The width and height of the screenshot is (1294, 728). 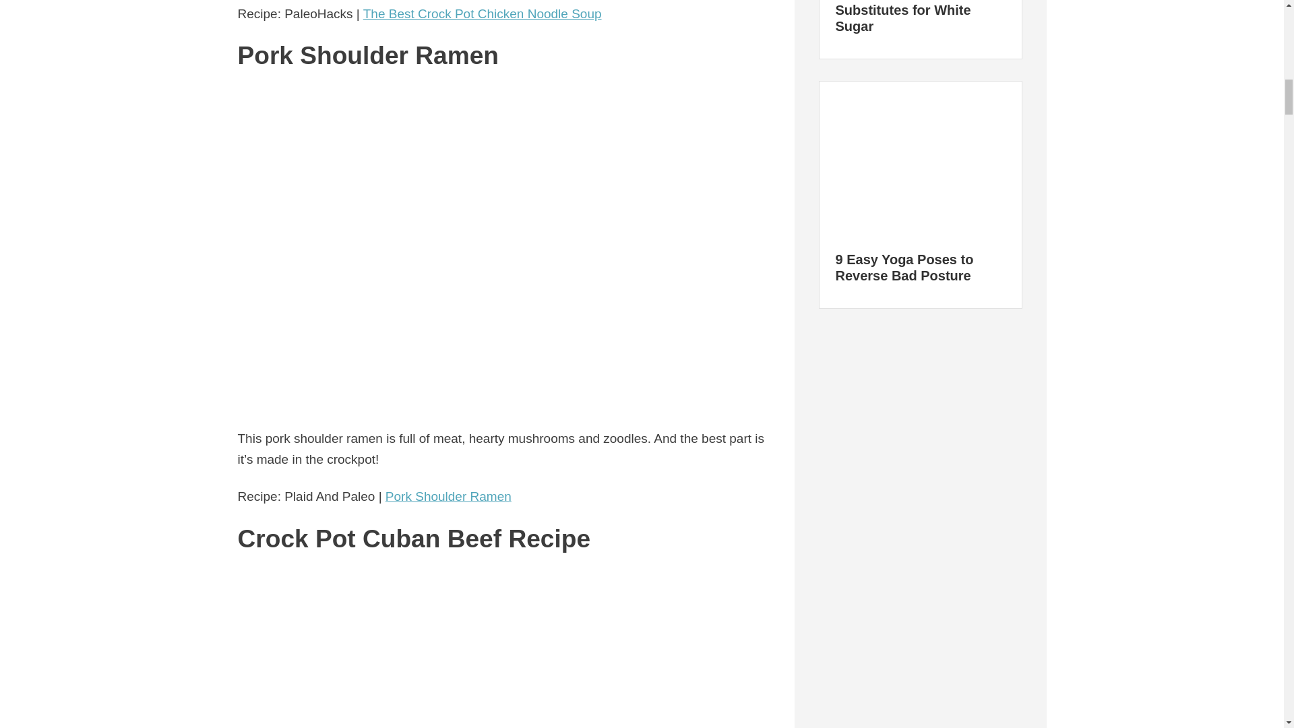 What do you see at coordinates (919, 159) in the screenshot?
I see `9 Easy Yoga Poses to Reverse Bad Posture` at bounding box center [919, 159].